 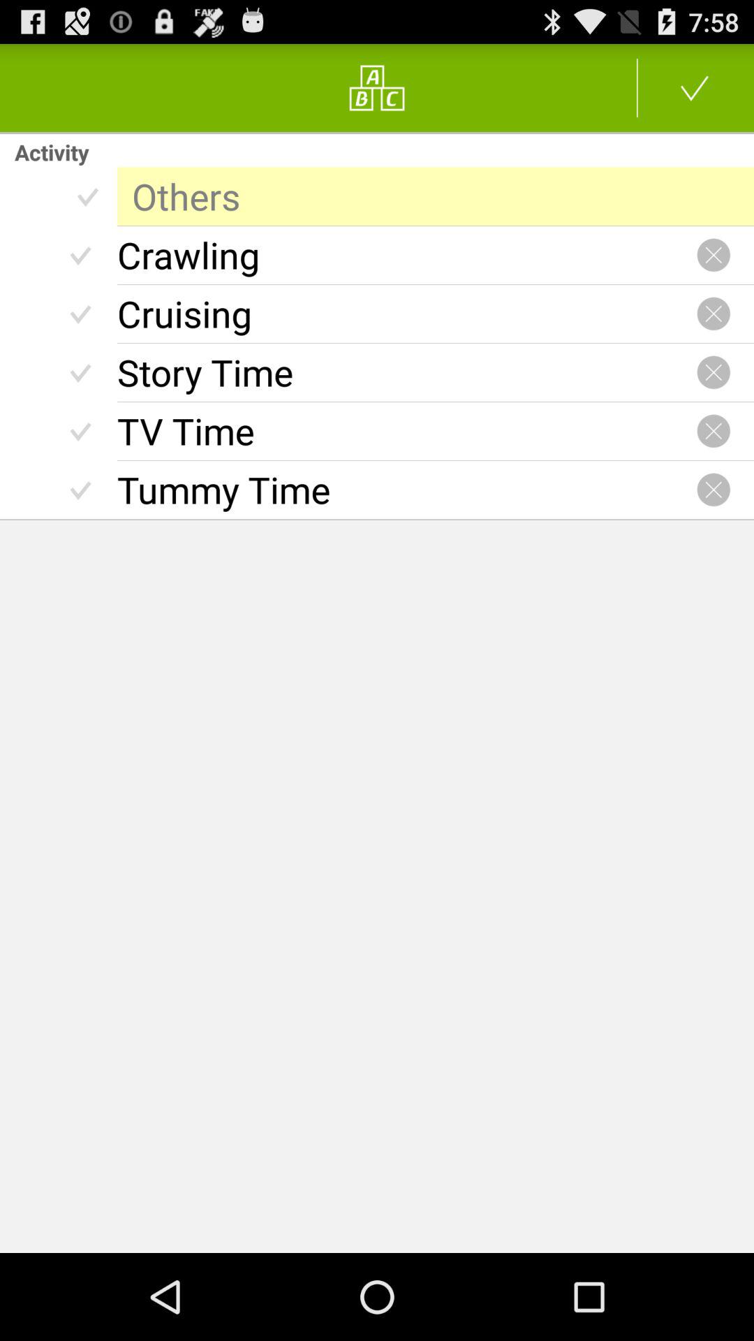 I want to click on scroll to story time, so click(x=406, y=372).